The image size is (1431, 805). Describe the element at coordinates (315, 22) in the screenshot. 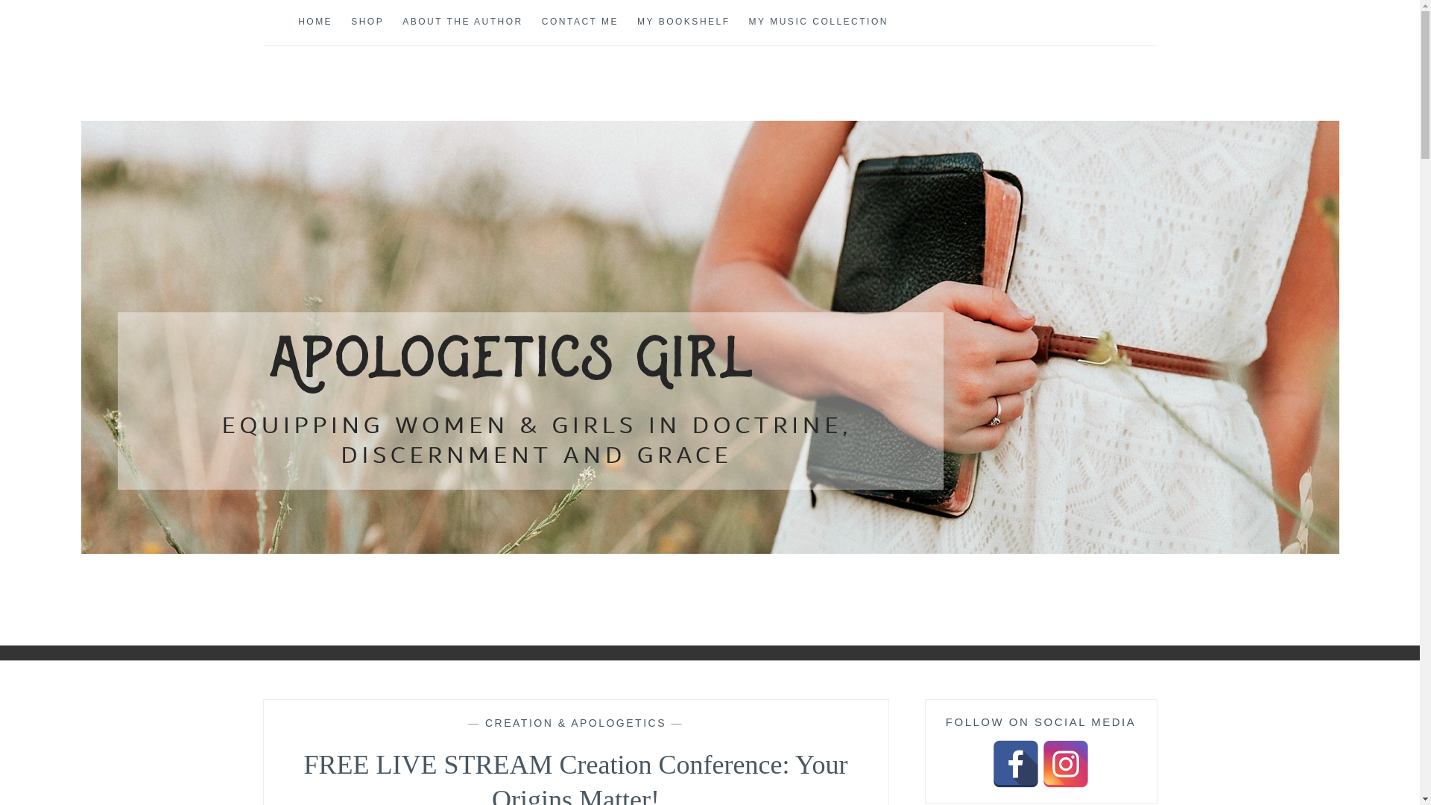

I see `HOME` at that location.